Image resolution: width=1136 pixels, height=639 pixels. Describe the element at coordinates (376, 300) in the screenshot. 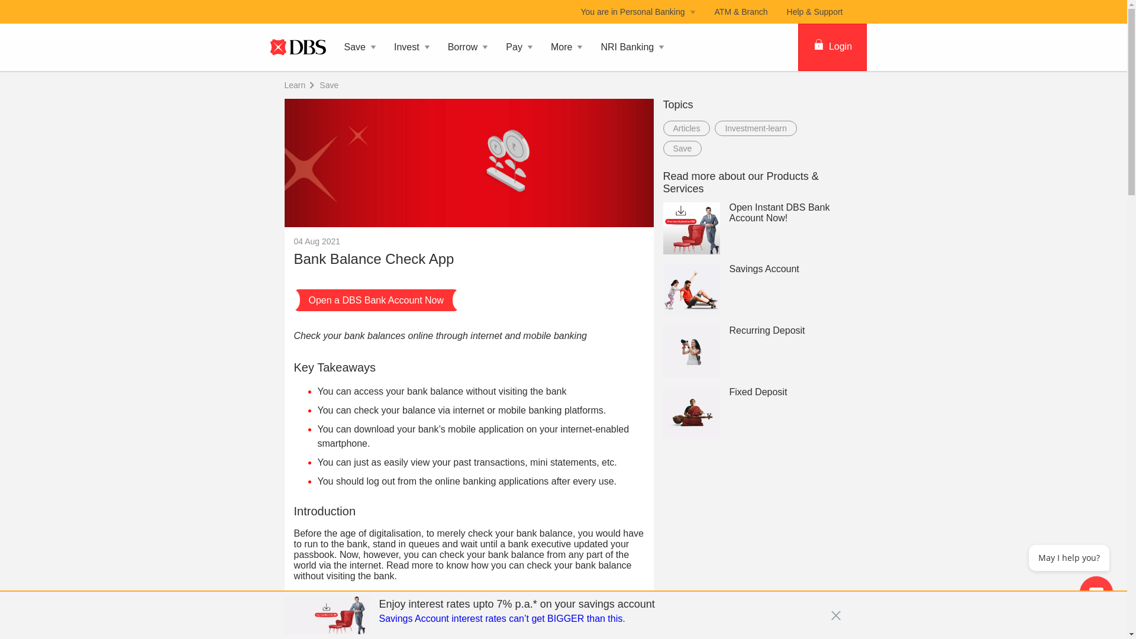

I see `Open a DBS Bank Account Now` at that location.